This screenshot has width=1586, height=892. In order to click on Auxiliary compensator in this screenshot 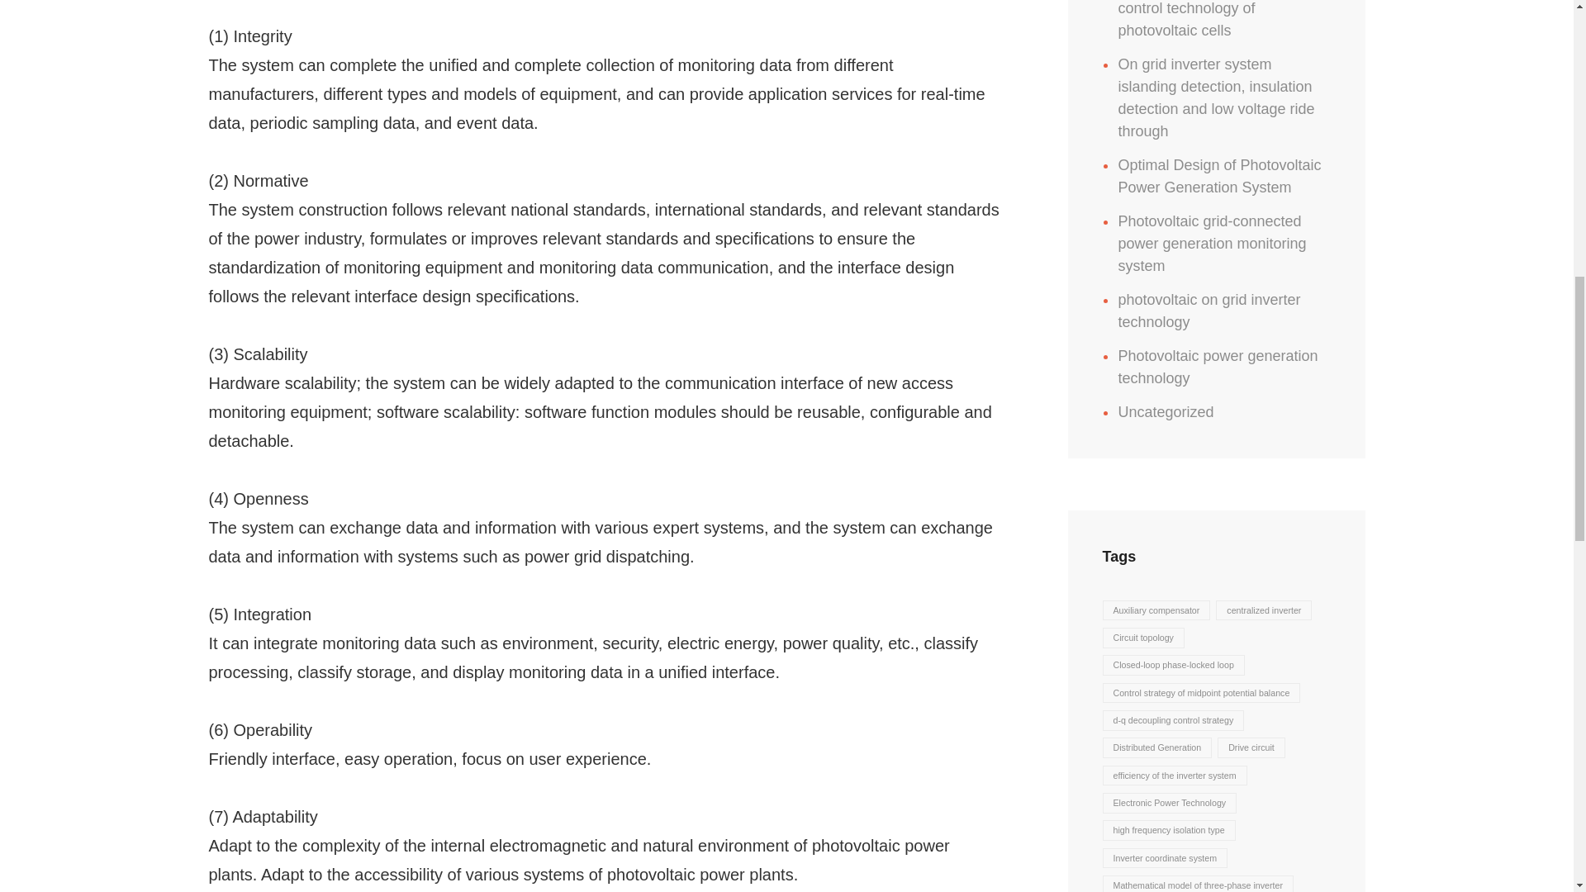, I will do `click(1156, 610)`.